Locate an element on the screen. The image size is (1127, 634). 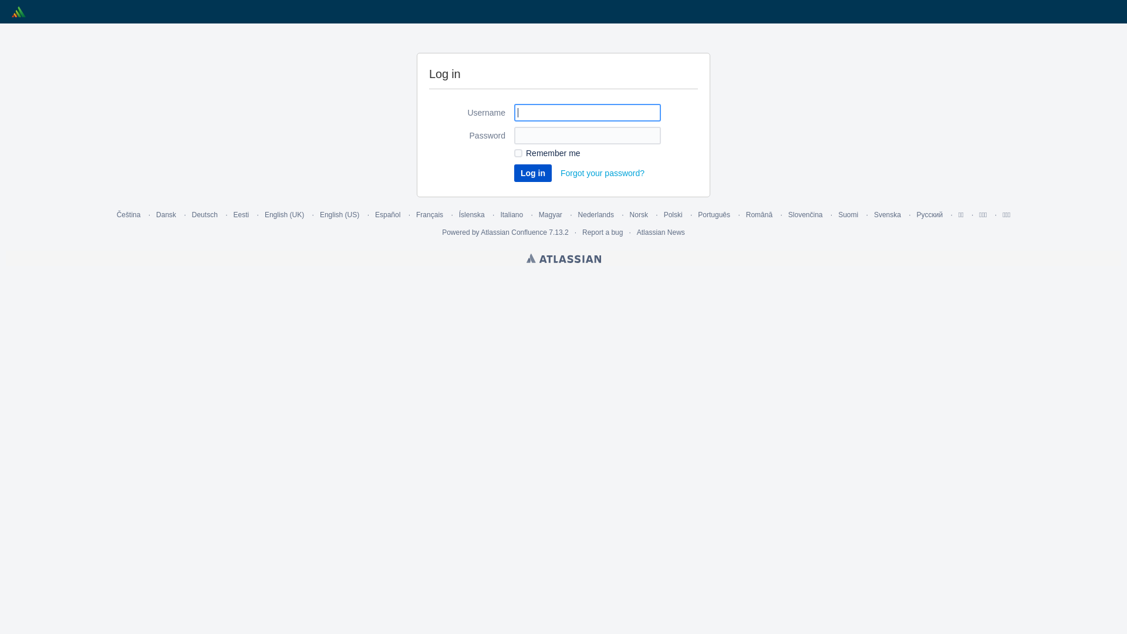
Report a bug is located at coordinates (602, 232).